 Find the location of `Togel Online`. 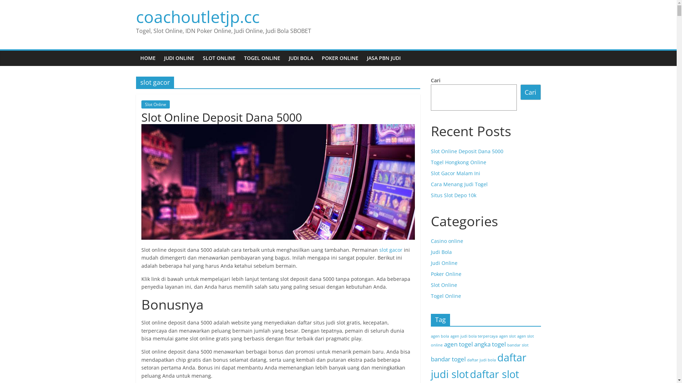

Togel Online is located at coordinates (445, 296).